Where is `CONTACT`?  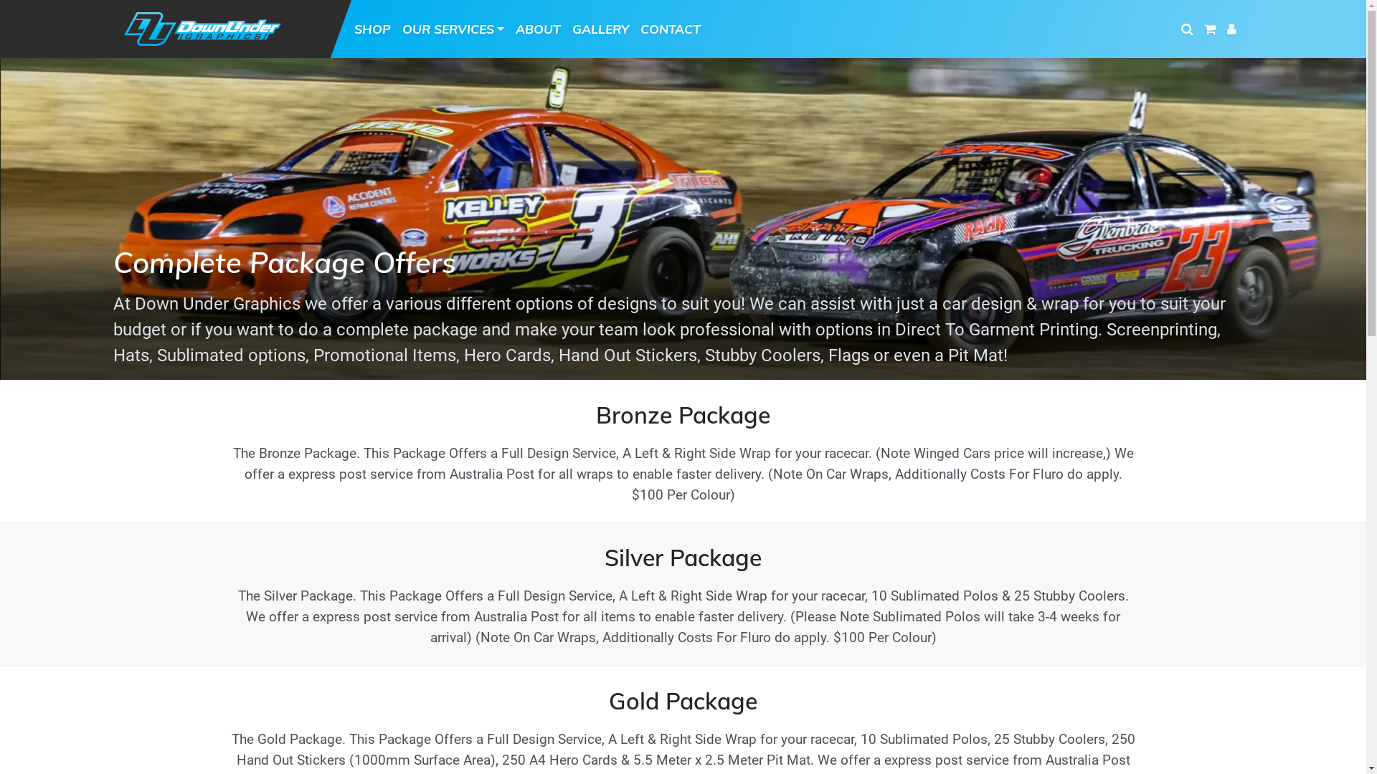
CONTACT is located at coordinates (671, 29).